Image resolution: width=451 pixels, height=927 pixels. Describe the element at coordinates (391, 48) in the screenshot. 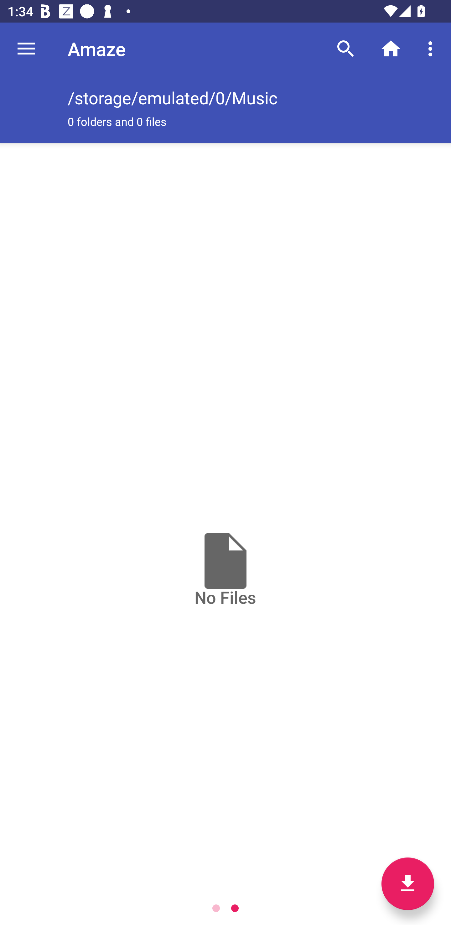

I see `Home` at that location.